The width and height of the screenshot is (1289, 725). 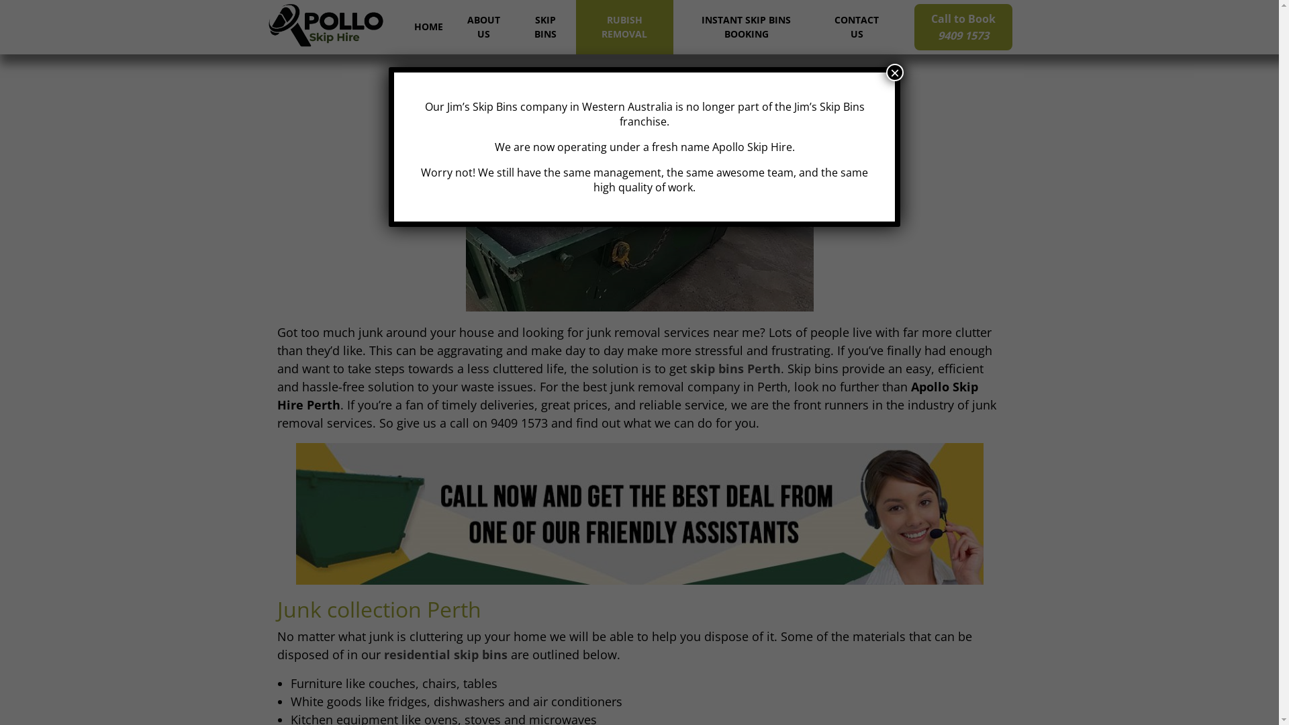 What do you see at coordinates (546, 27) in the screenshot?
I see `SKIP BINS` at bounding box center [546, 27].